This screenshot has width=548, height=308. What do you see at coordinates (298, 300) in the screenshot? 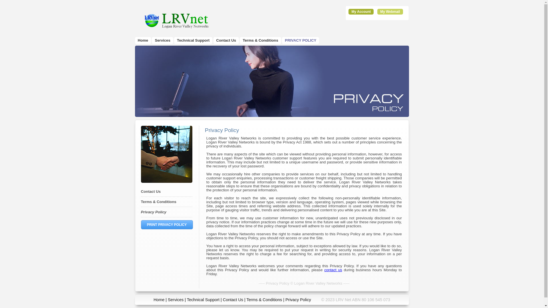
I see `Privacy Policy` at bounding box center [298, 300].